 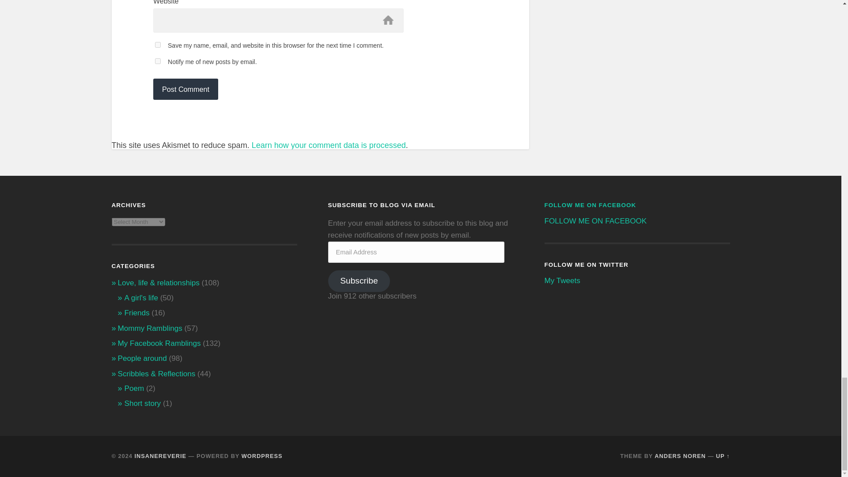 I want to click on Learn how your comment data is processed, so click(x=329, y=145).